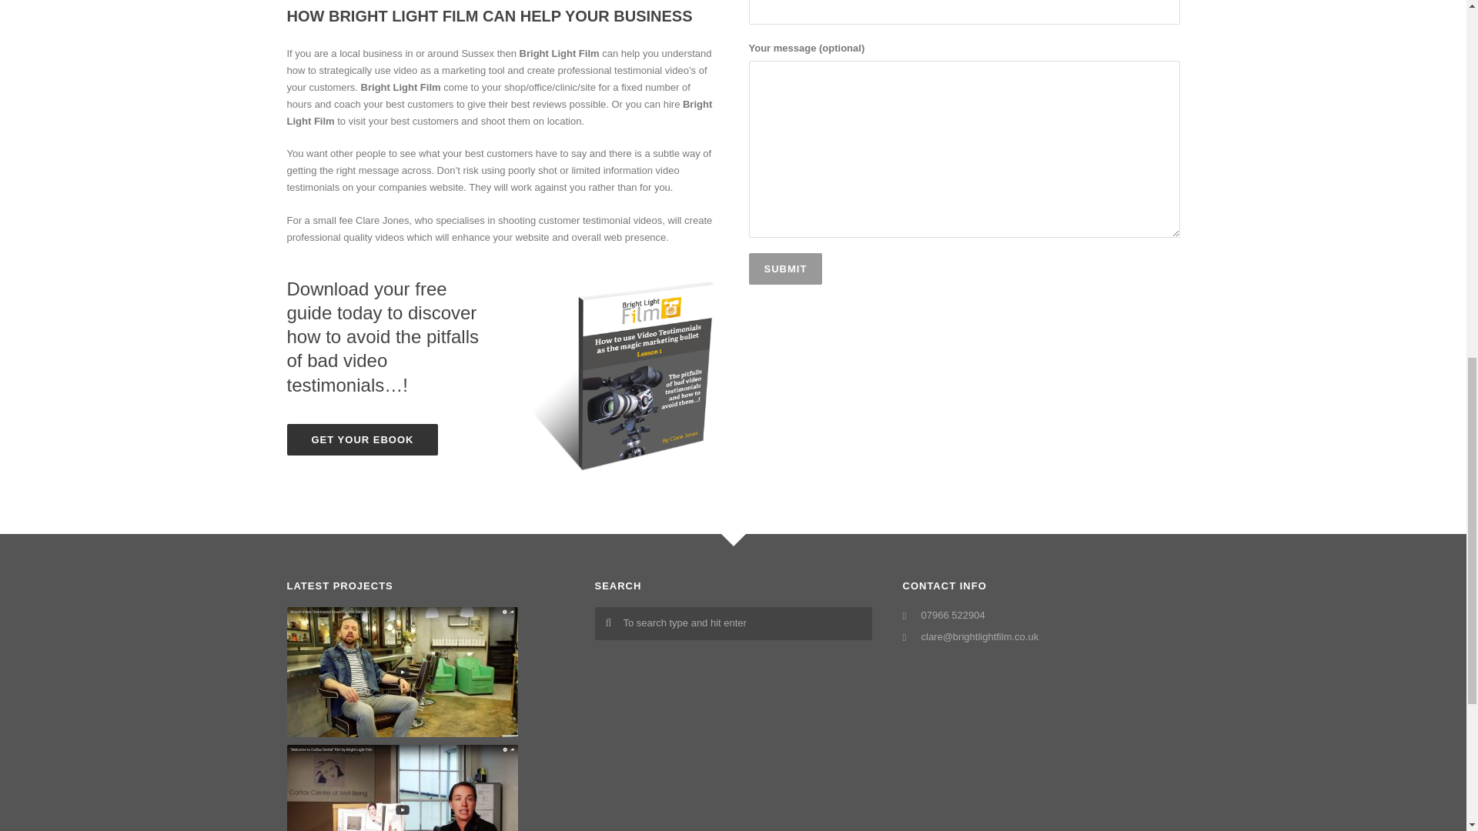  Describe the element at coordinates (784, 269) in the screenshot. I see `Submit` at that location.